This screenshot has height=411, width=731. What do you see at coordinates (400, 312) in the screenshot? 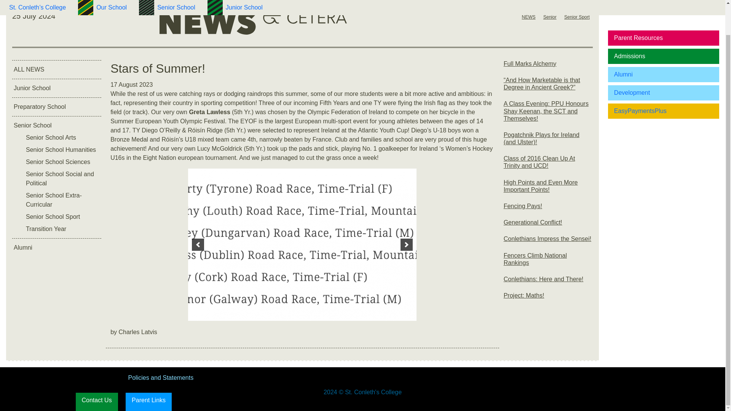
I see `8` at bounding box center [400, 312].